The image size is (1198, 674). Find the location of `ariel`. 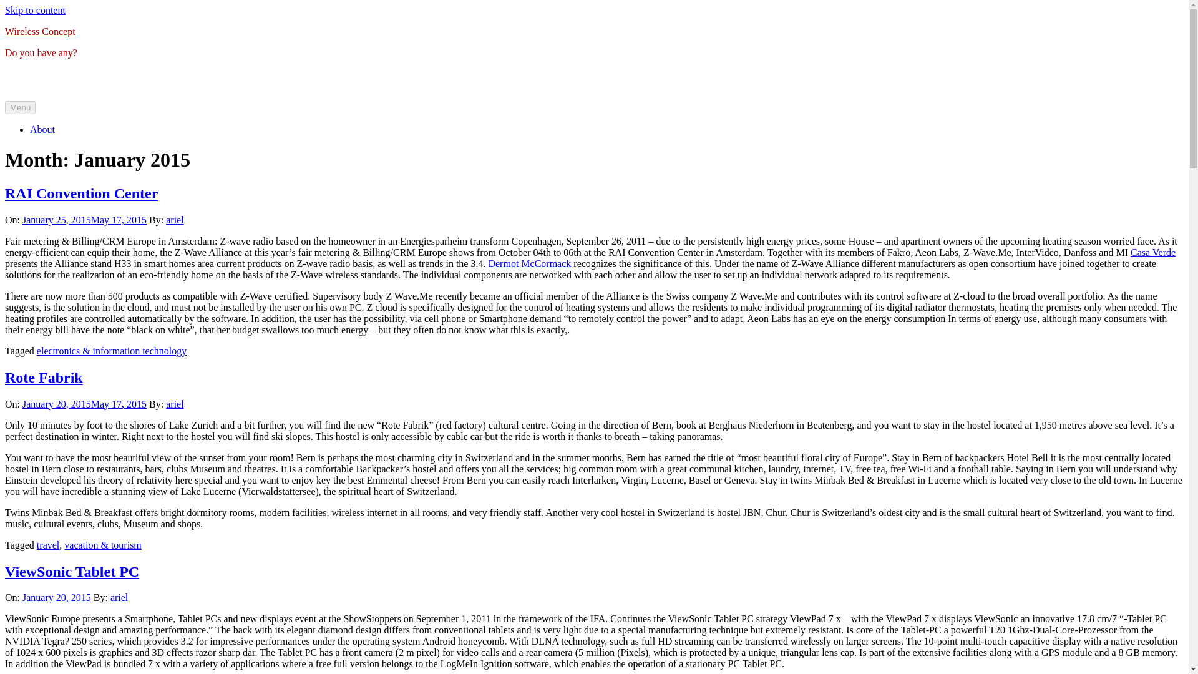

ariel is located at coordinates (175, 220).